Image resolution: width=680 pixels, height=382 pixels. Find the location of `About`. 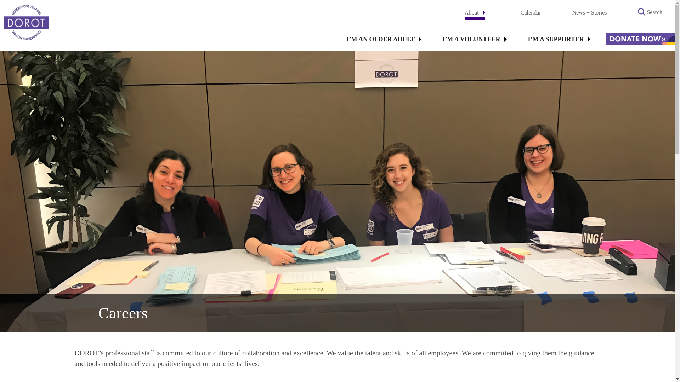

About is located at coordinates (475, 14).